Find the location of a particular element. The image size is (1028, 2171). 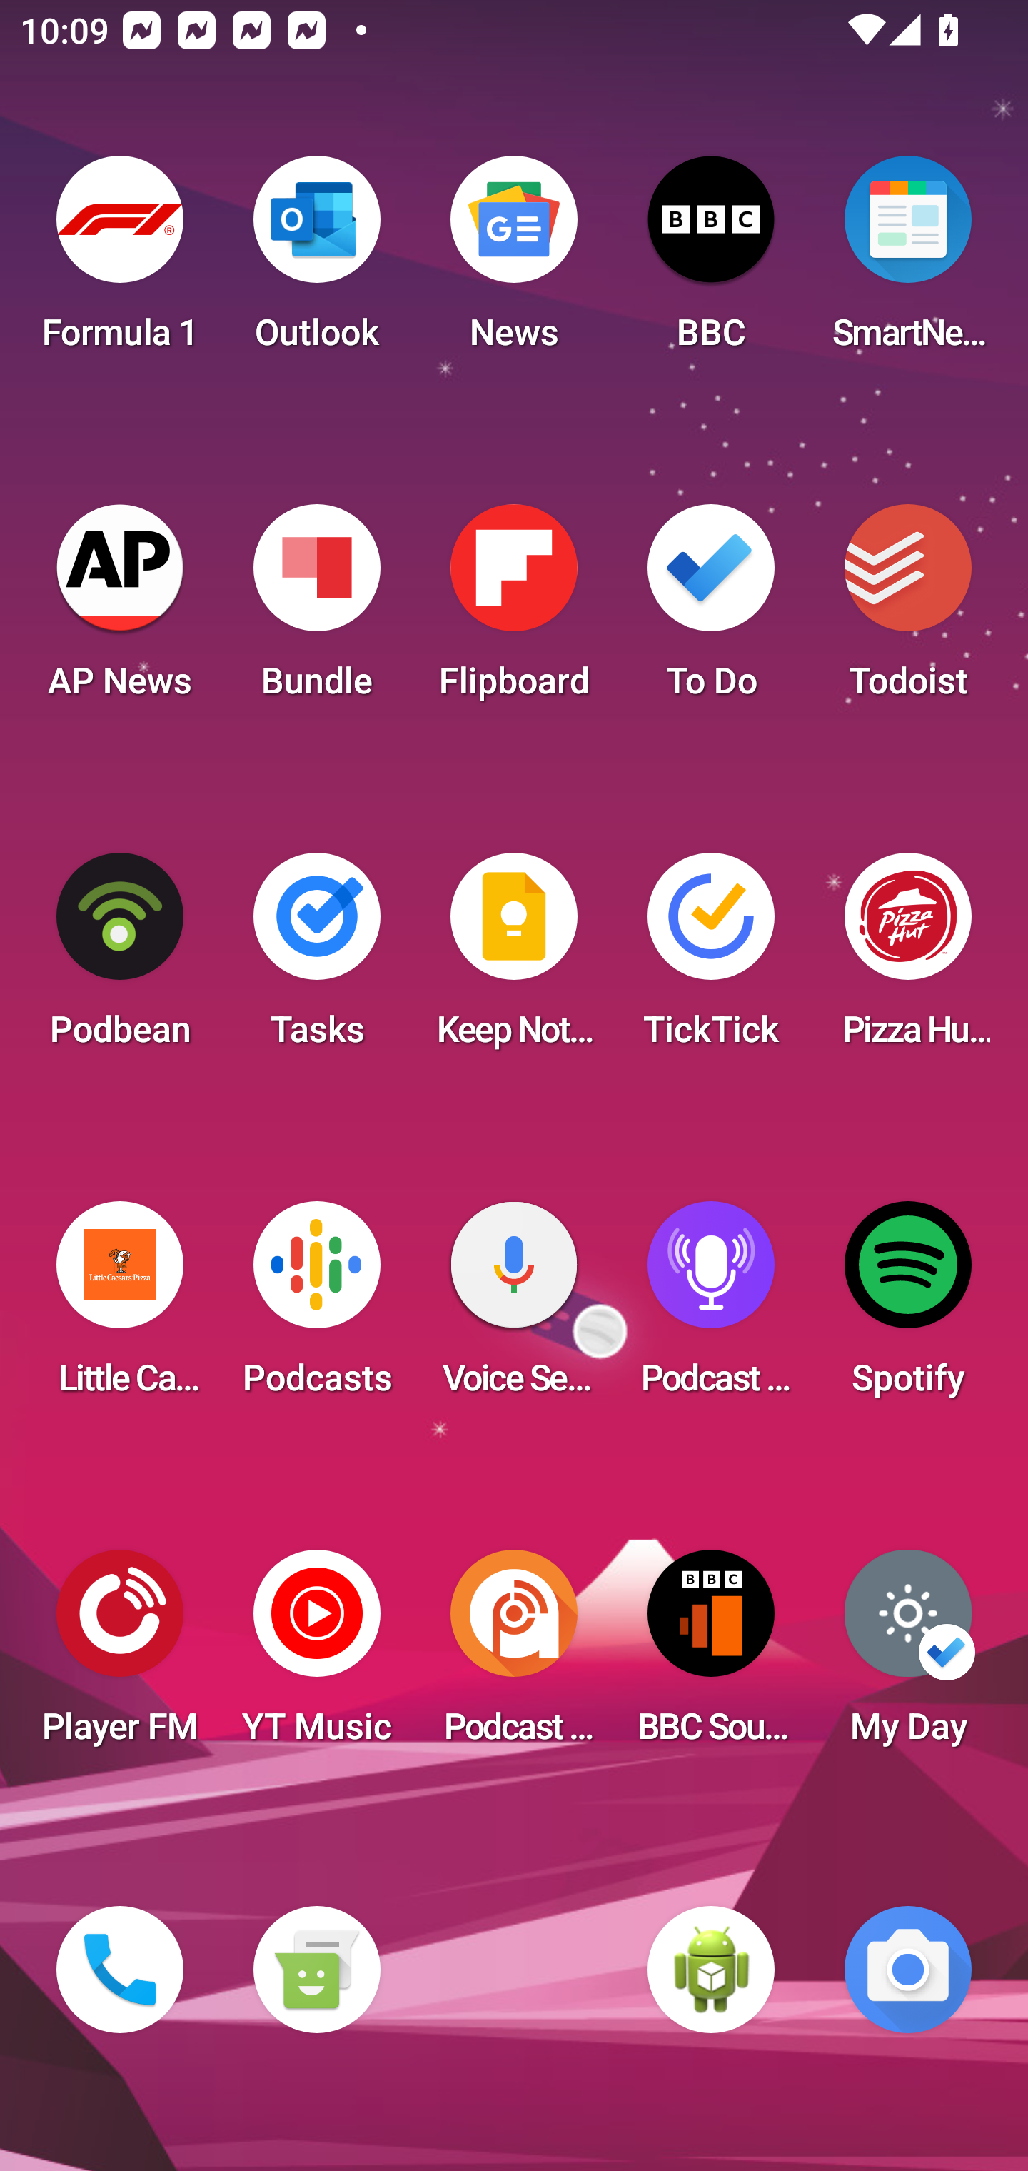

SmartNews is located at coordinates (908, 261).